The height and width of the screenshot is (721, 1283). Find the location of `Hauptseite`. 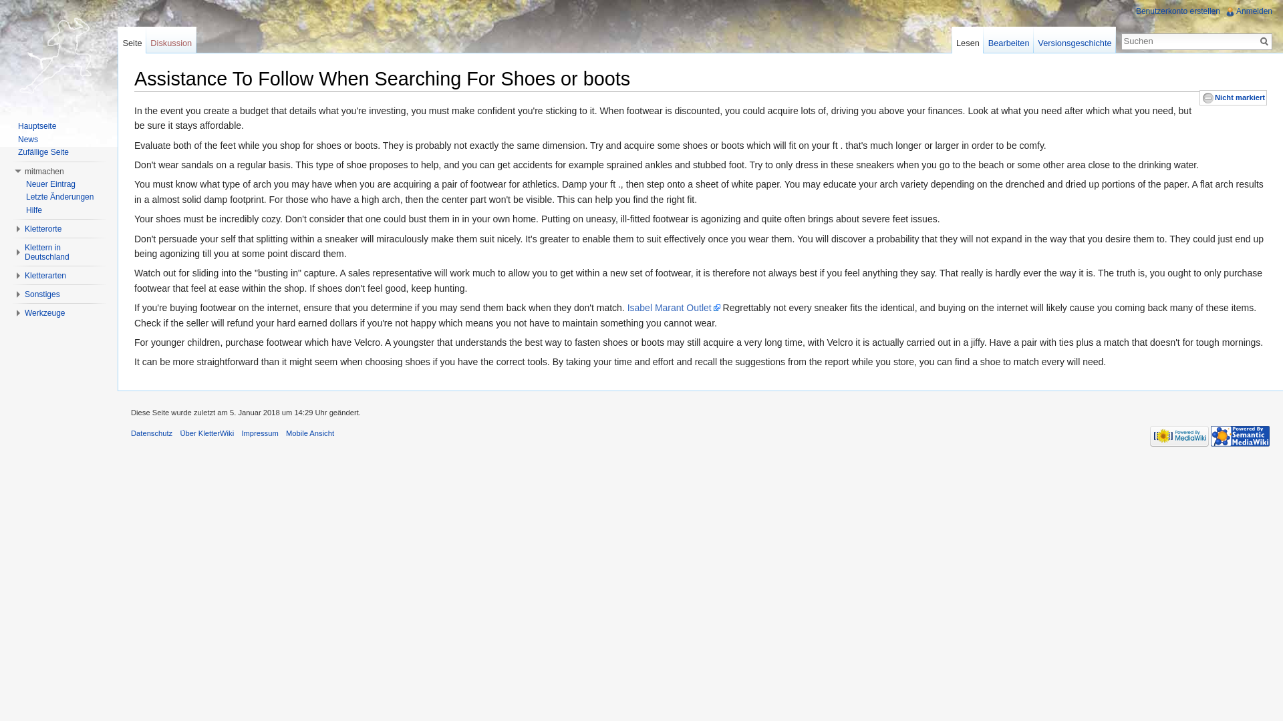

Hauptseite is located at coordinates (59, 53).